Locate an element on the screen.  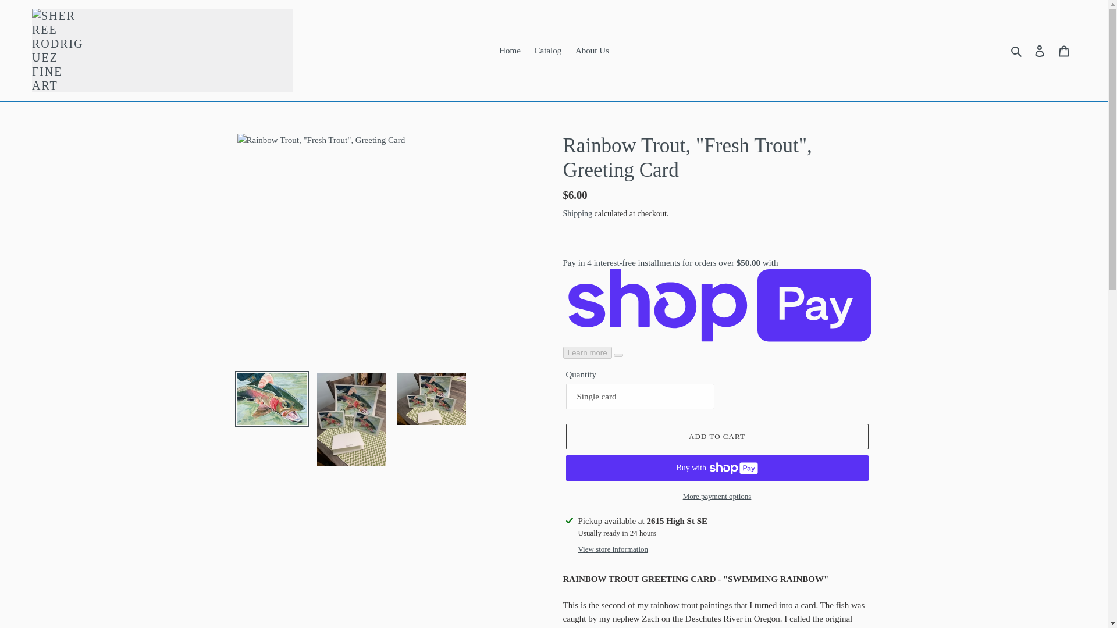
About Us is located at coordinates (592, 51).